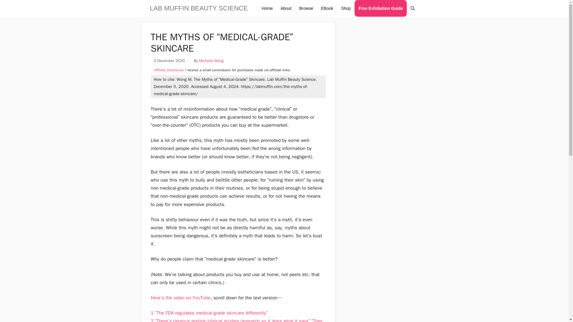 This screenshot has width=573, height=322. I want to click on Free Exfoliation Guide, so click(381, 8).